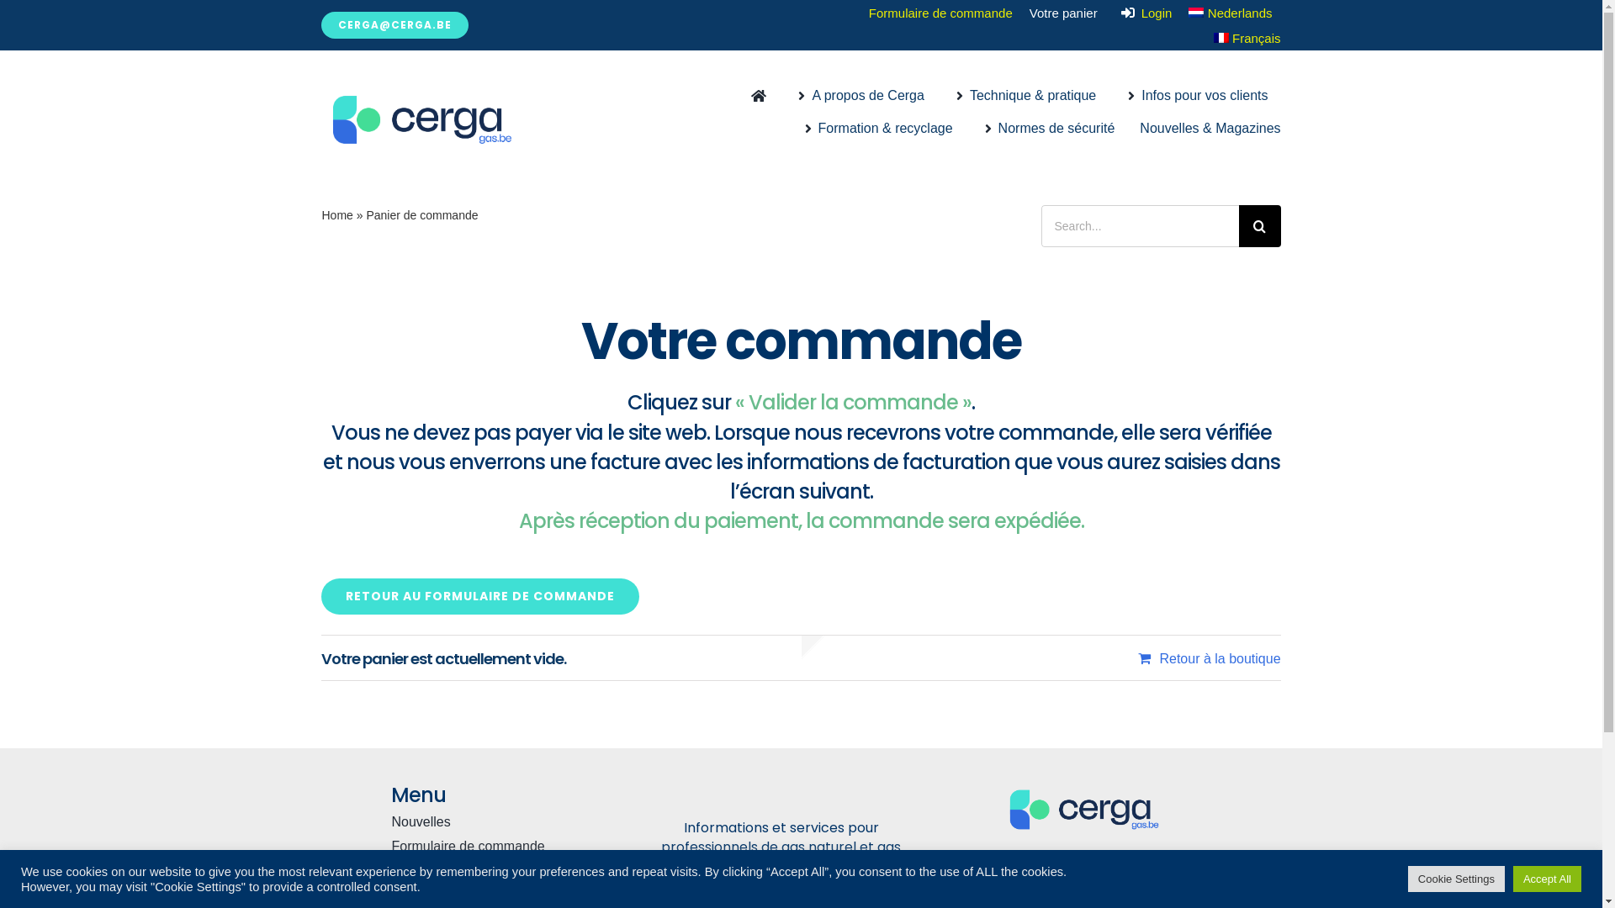 Image resolution: width=1615 pixels, height=908 pixels. I want to click on Technique & pratique, so click(1023, 101).